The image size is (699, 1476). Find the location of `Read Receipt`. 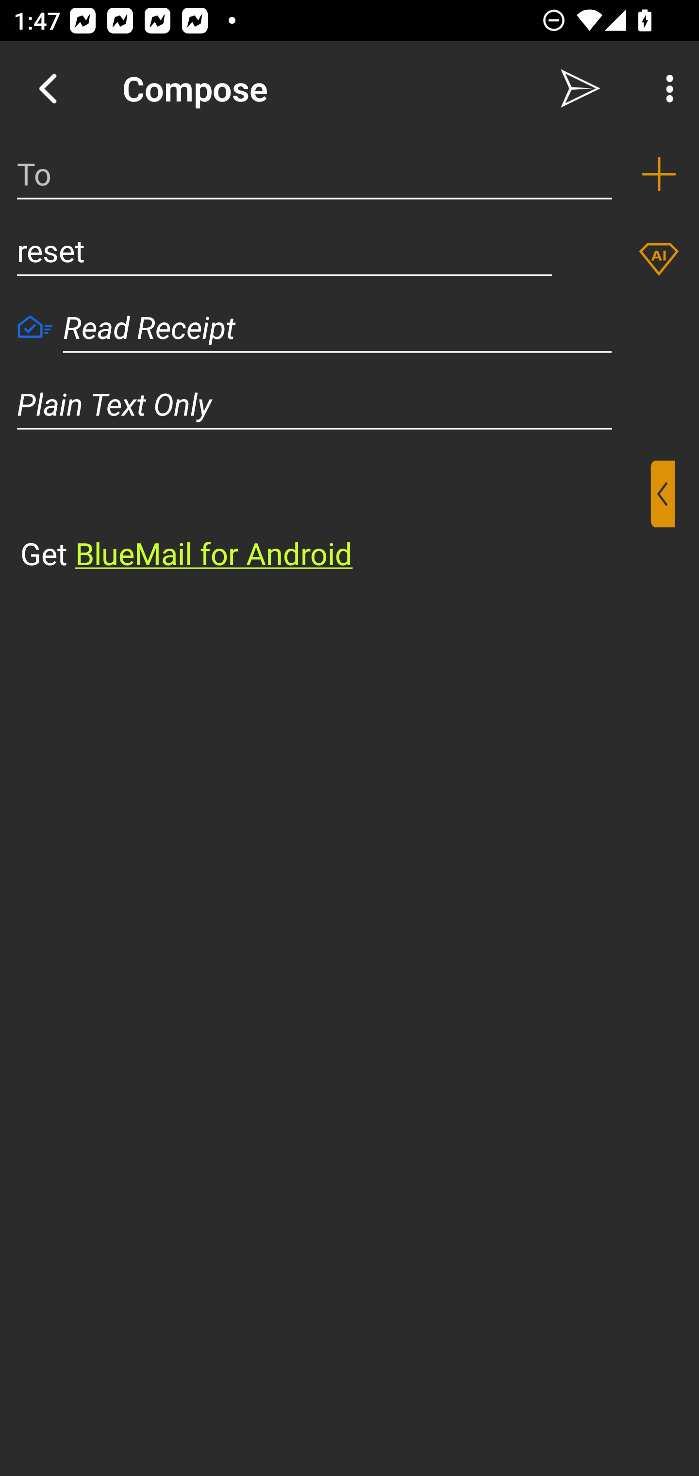

Read Receipt is located at coordinates (337, 327).